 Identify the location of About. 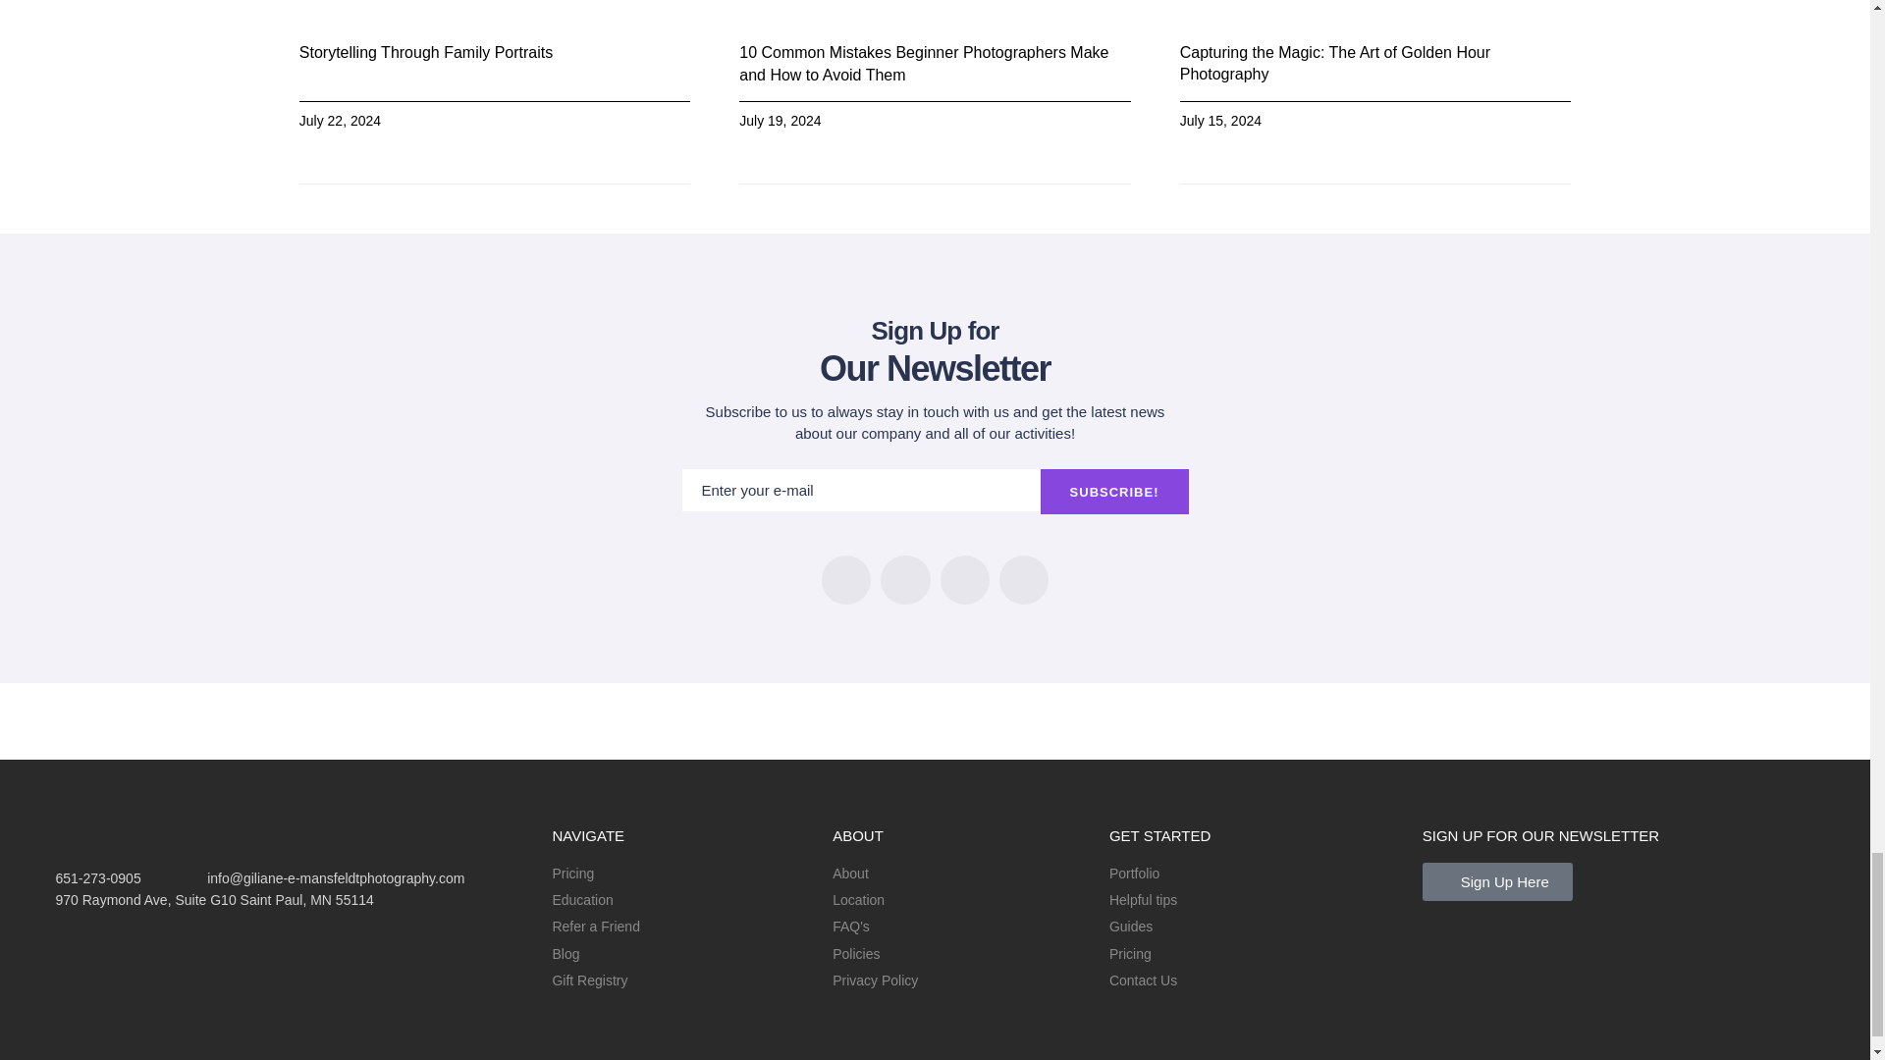
(960, 874).